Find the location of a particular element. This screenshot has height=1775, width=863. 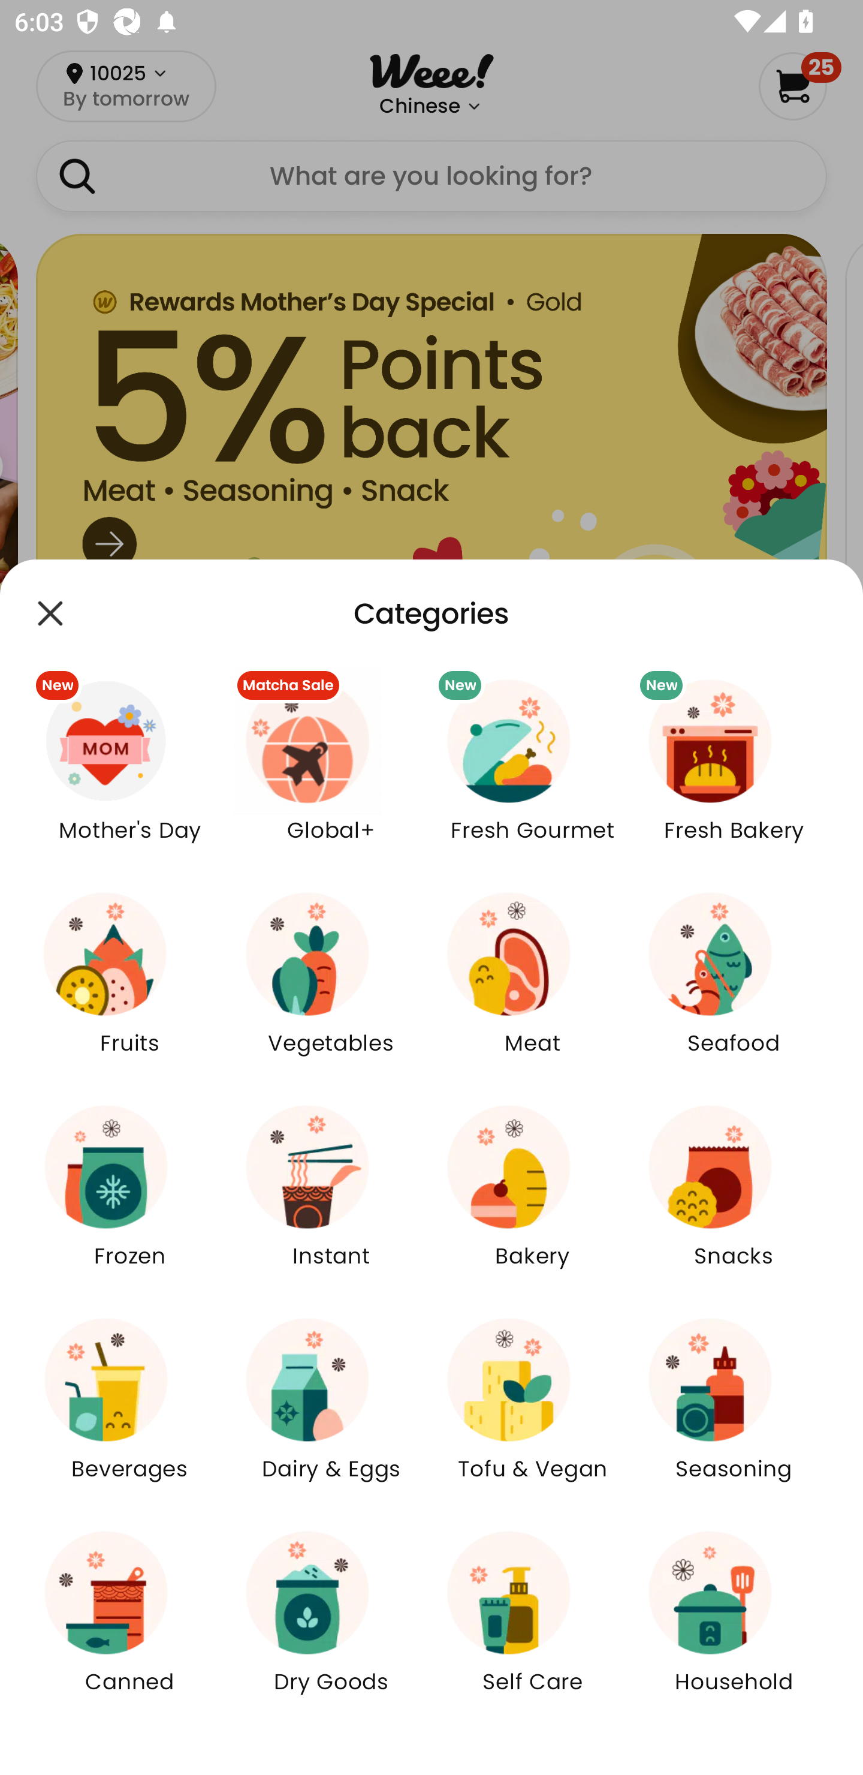

Snacks is located at coordinates (734, 1199).